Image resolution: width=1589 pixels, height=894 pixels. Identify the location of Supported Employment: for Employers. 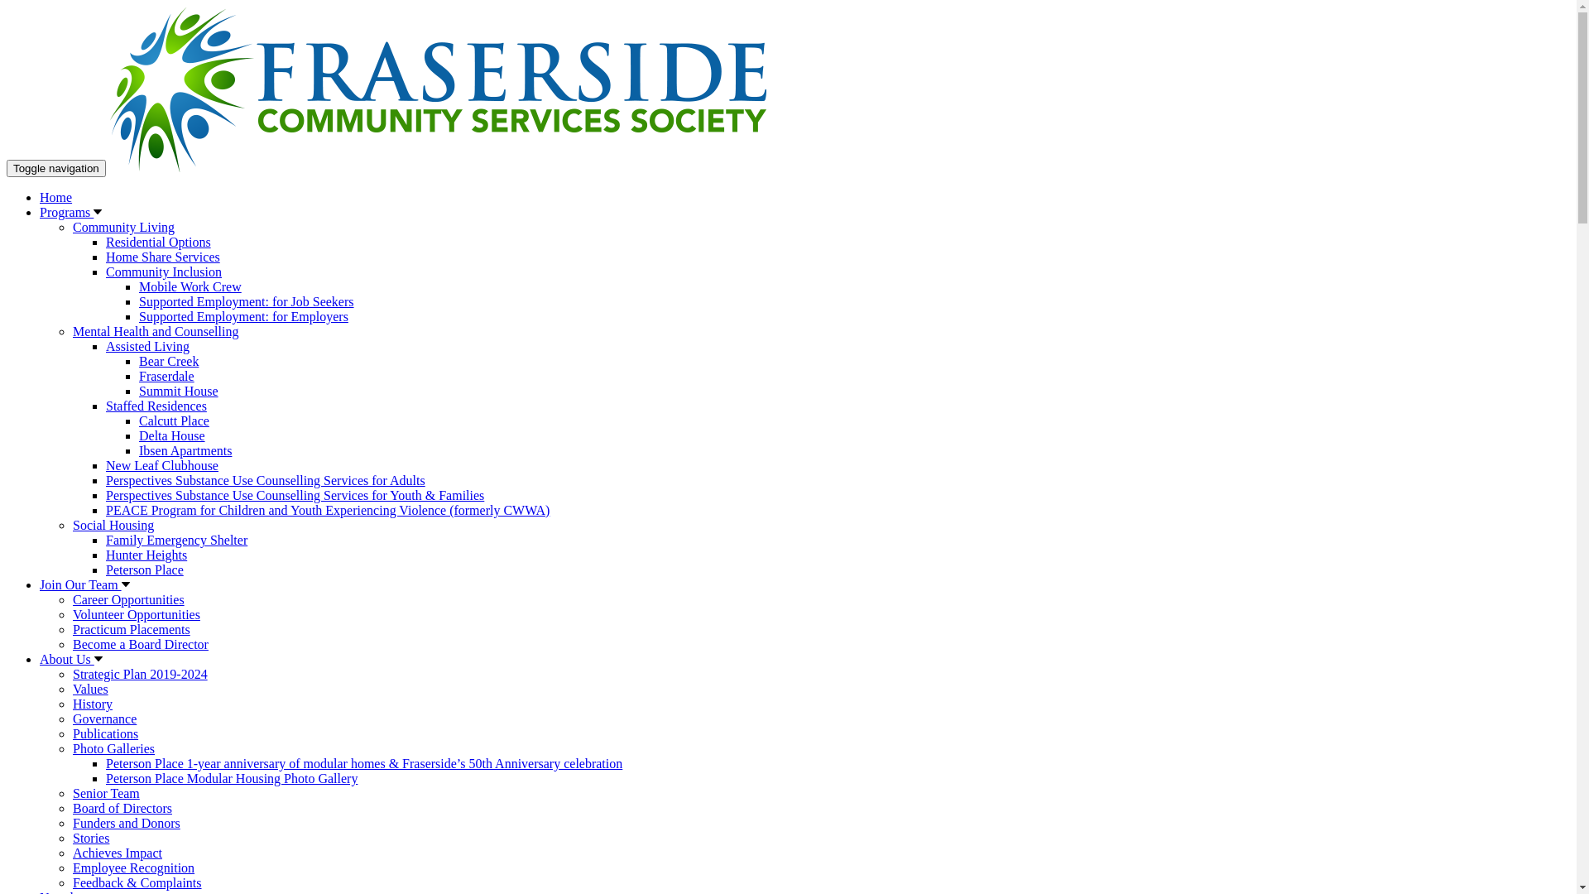
(243, 316).